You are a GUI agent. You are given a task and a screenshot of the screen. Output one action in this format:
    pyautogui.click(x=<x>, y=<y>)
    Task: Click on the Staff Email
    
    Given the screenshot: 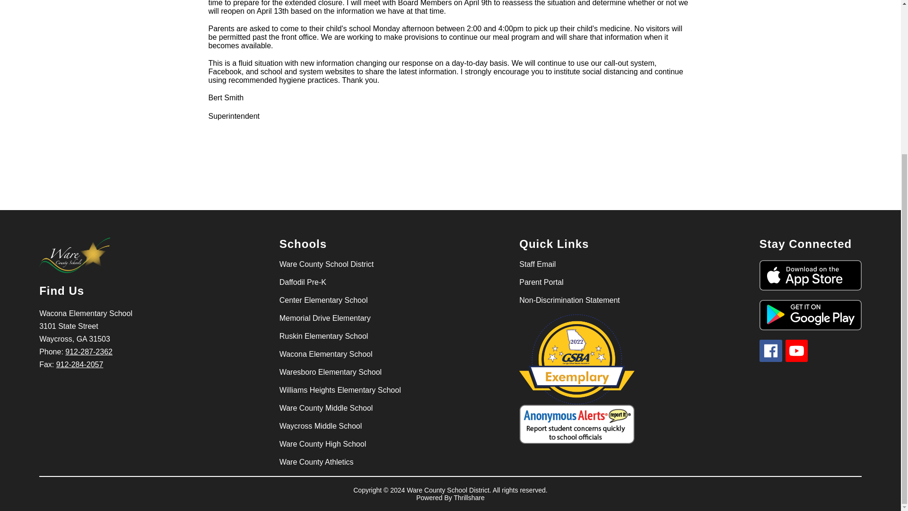 What is the action you would take?
    pyautogui.click(x=537, y=264)
    